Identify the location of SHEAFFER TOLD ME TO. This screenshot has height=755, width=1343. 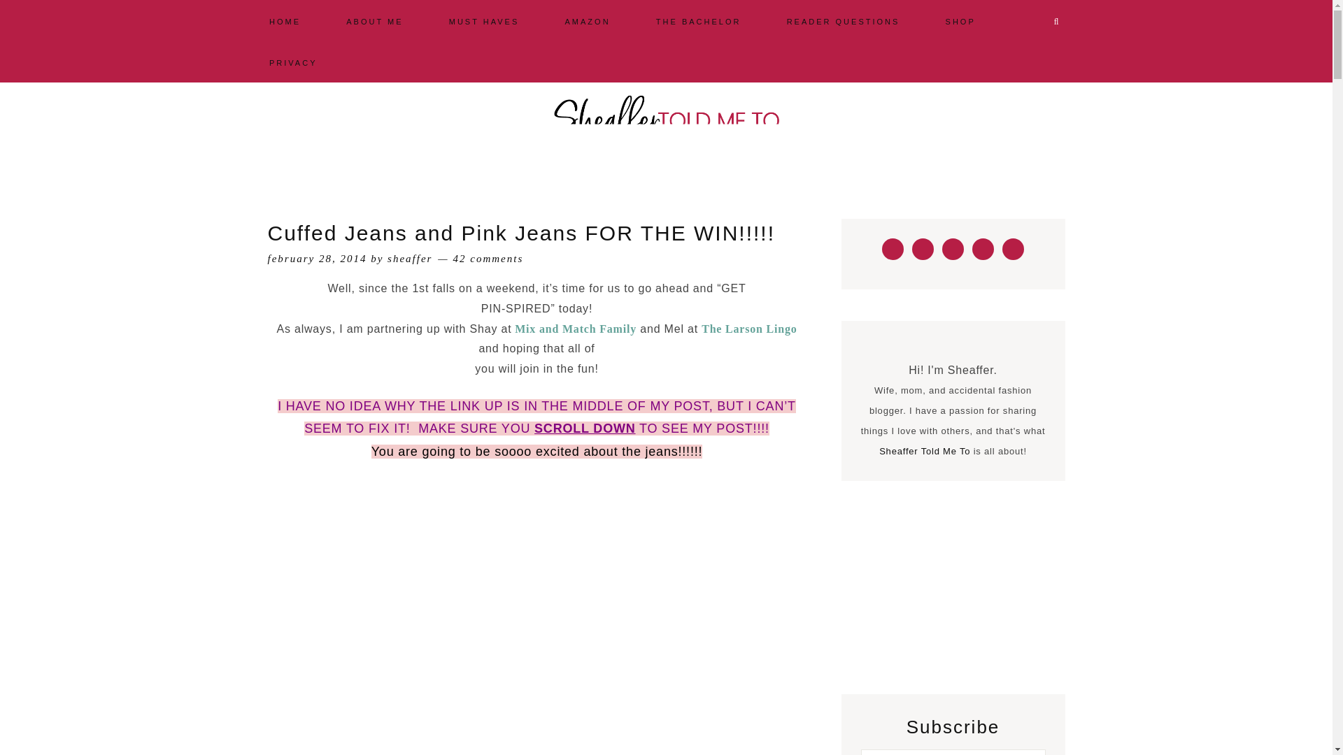
(666, 118).